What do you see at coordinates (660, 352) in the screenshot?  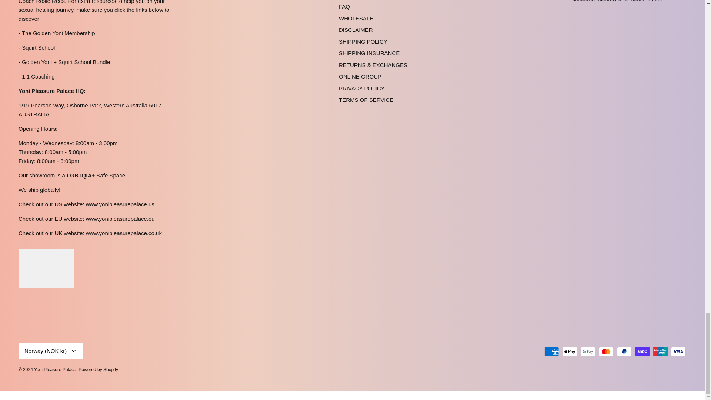 I see `Union Pay` at bounding box center [660, 352].